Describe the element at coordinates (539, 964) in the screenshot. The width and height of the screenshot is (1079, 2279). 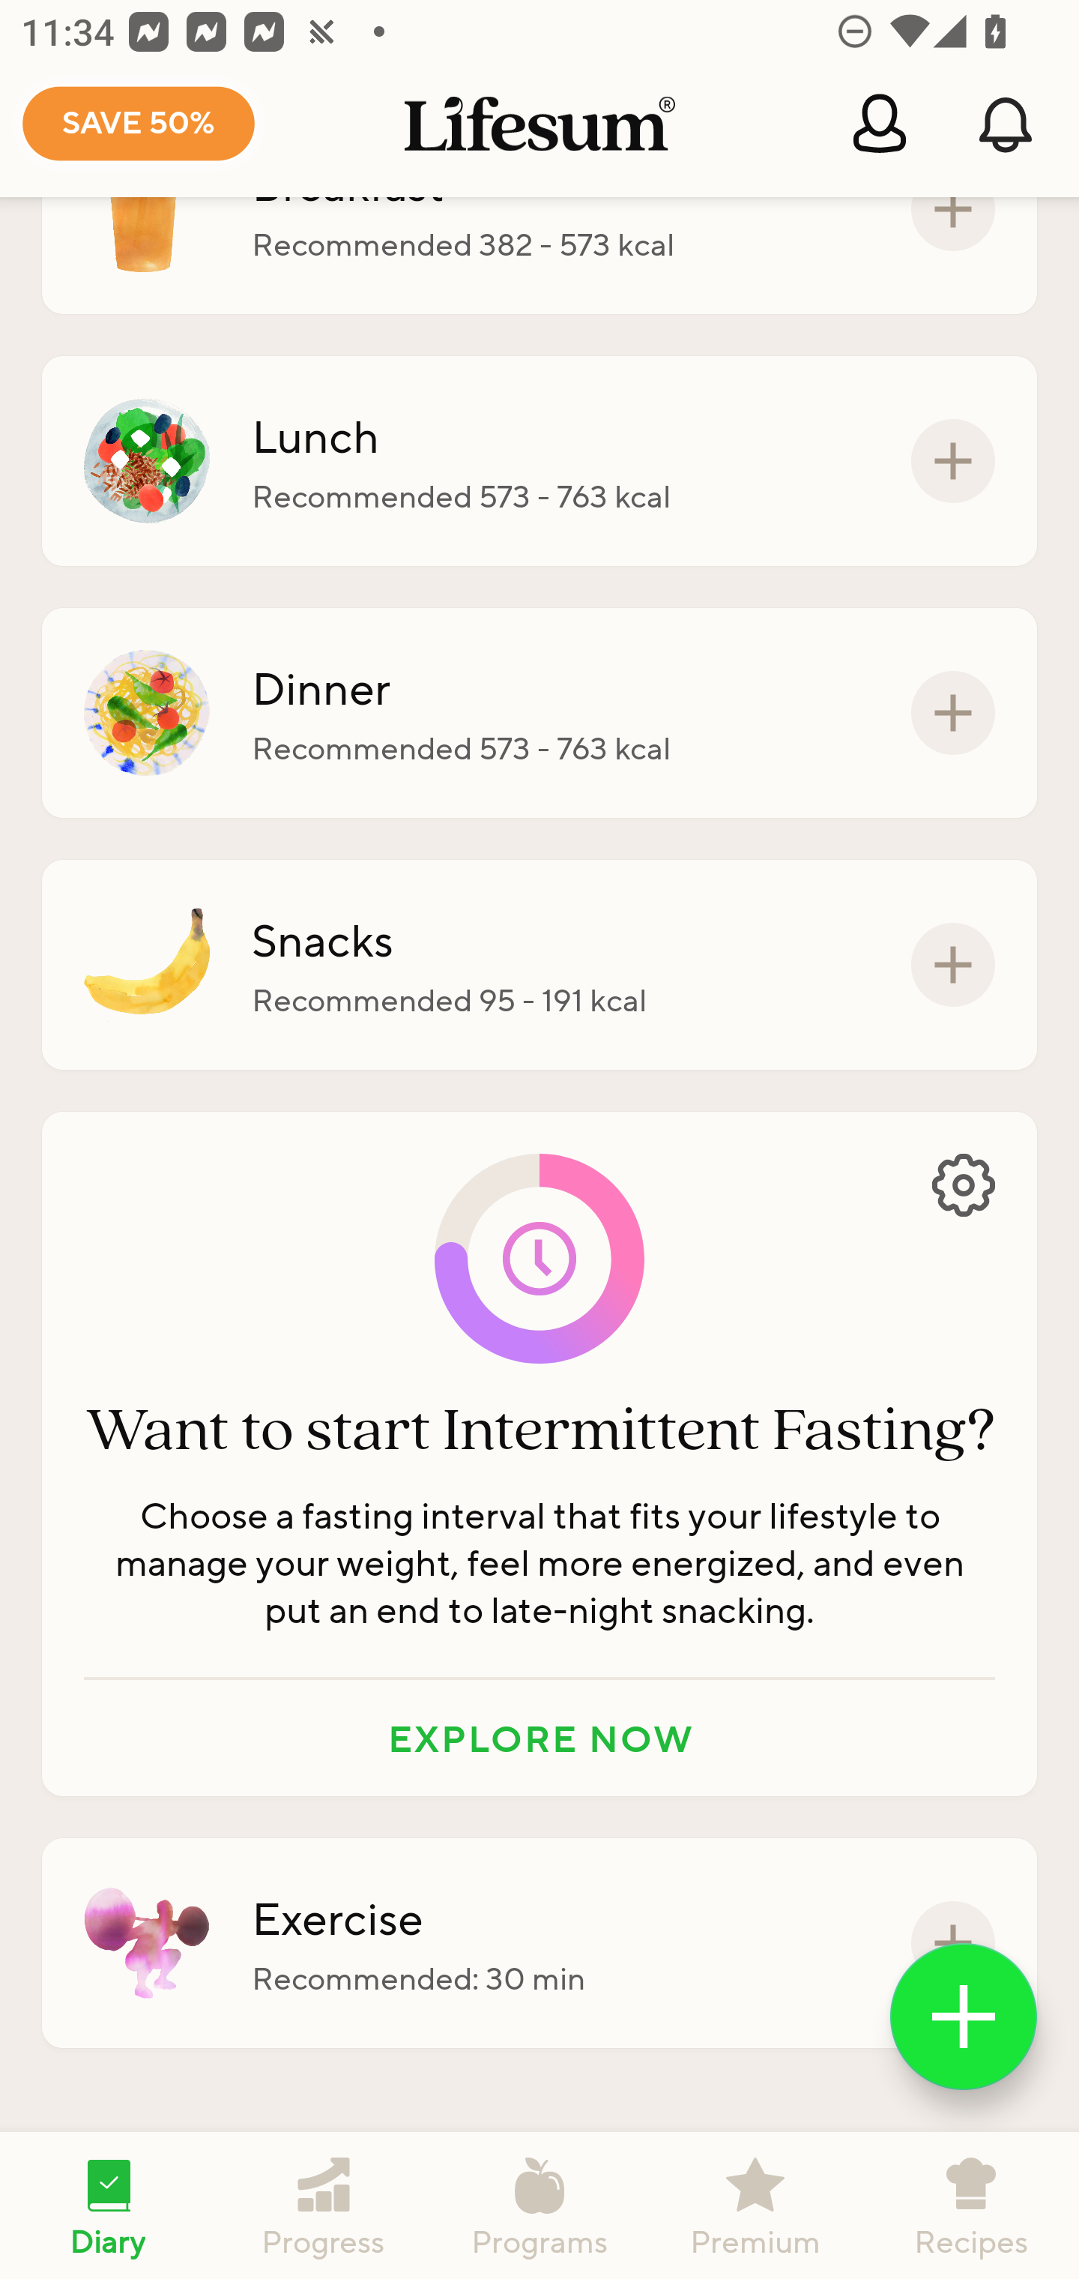
I see `Snacks Recommended 95 - 191 kcal` at that location.